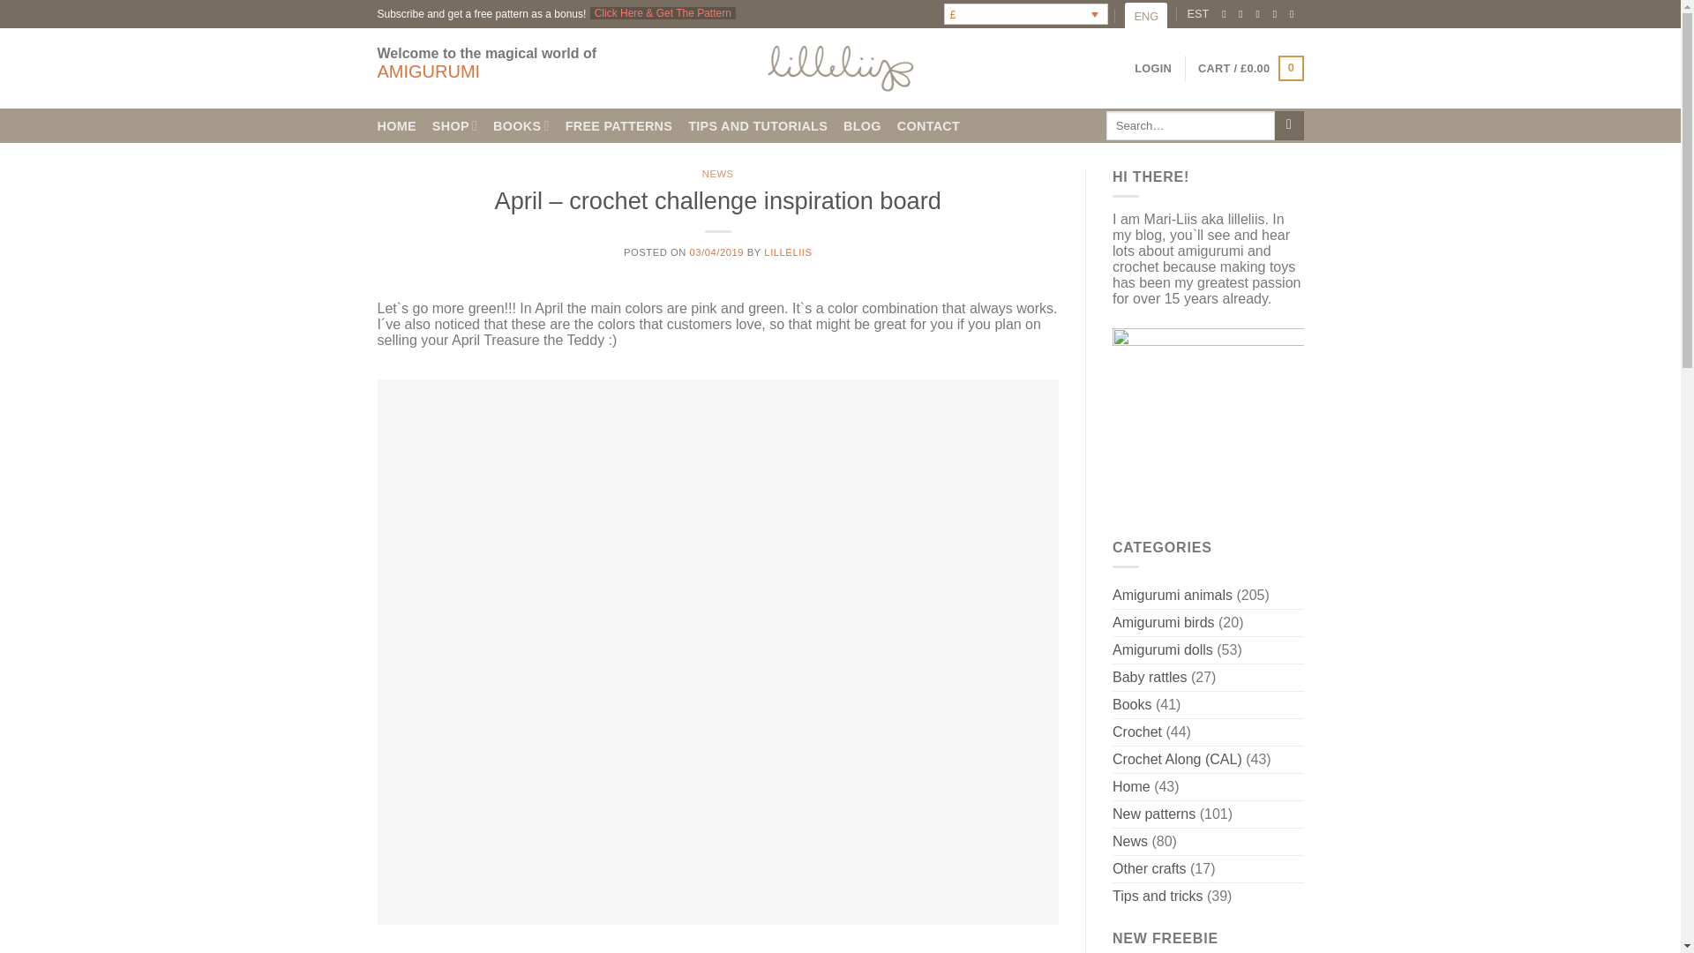 This screenshot has width=1694, height=953. What do you see at coordinates (1290, 125) in the screenshot?
I see `Search` at bounding box center [1290, 125].